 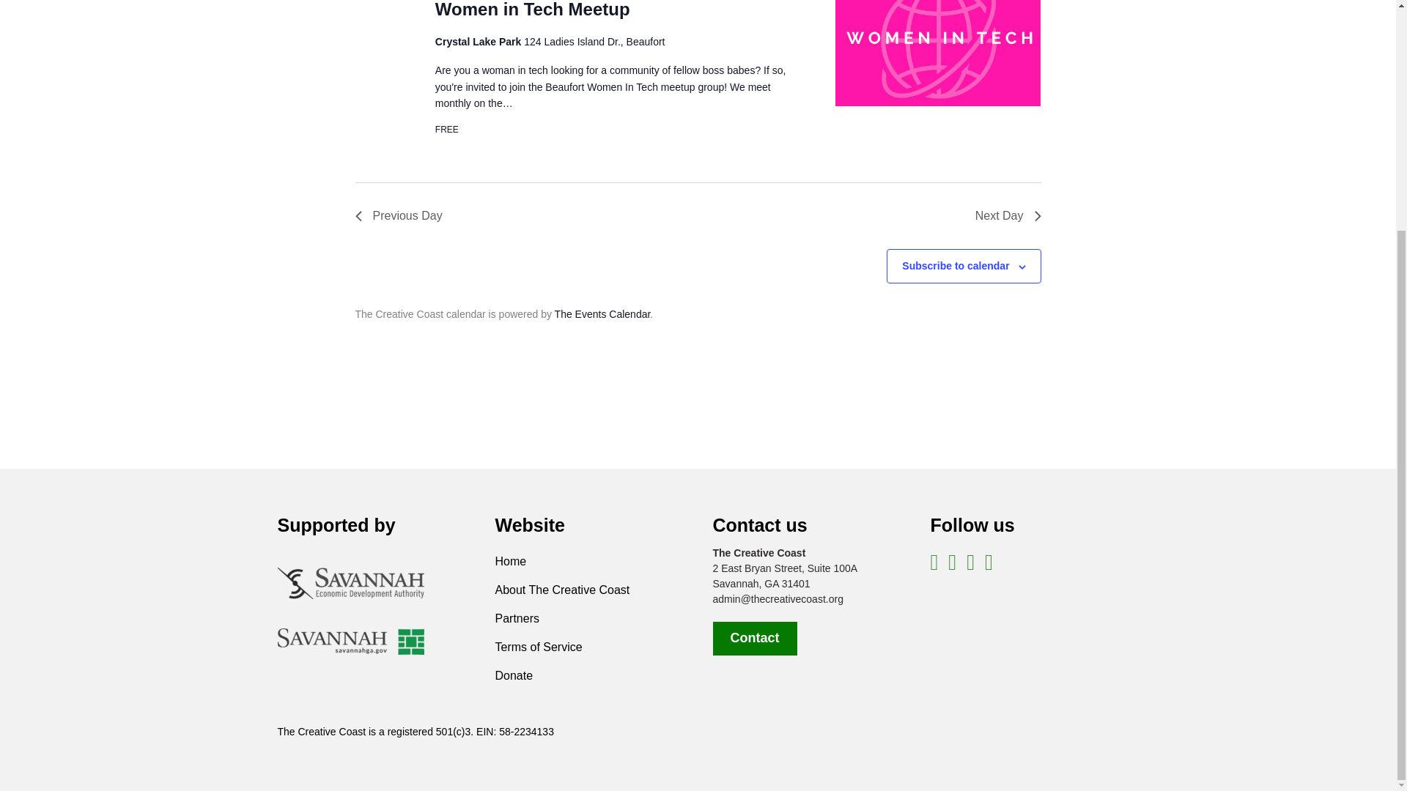 I want to click on Previous Day, so click(x=397, y=215).